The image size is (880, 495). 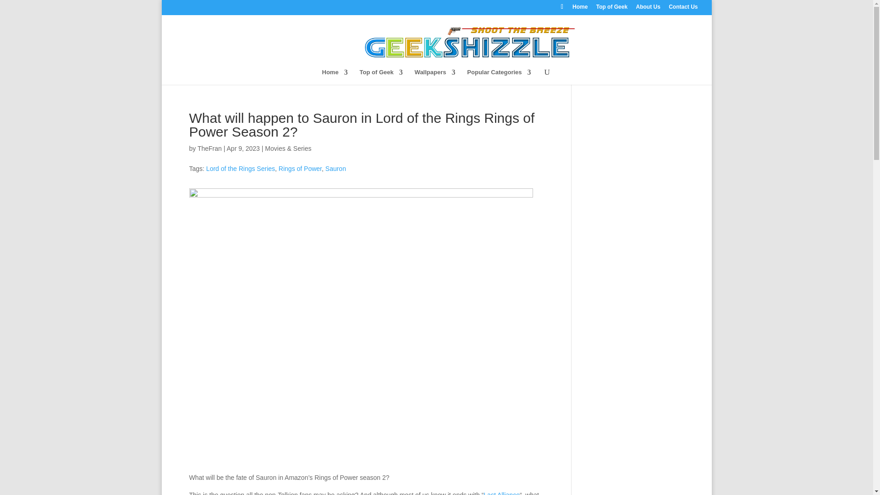 I want to click on Top of Geek, so click(x=381, y=76).